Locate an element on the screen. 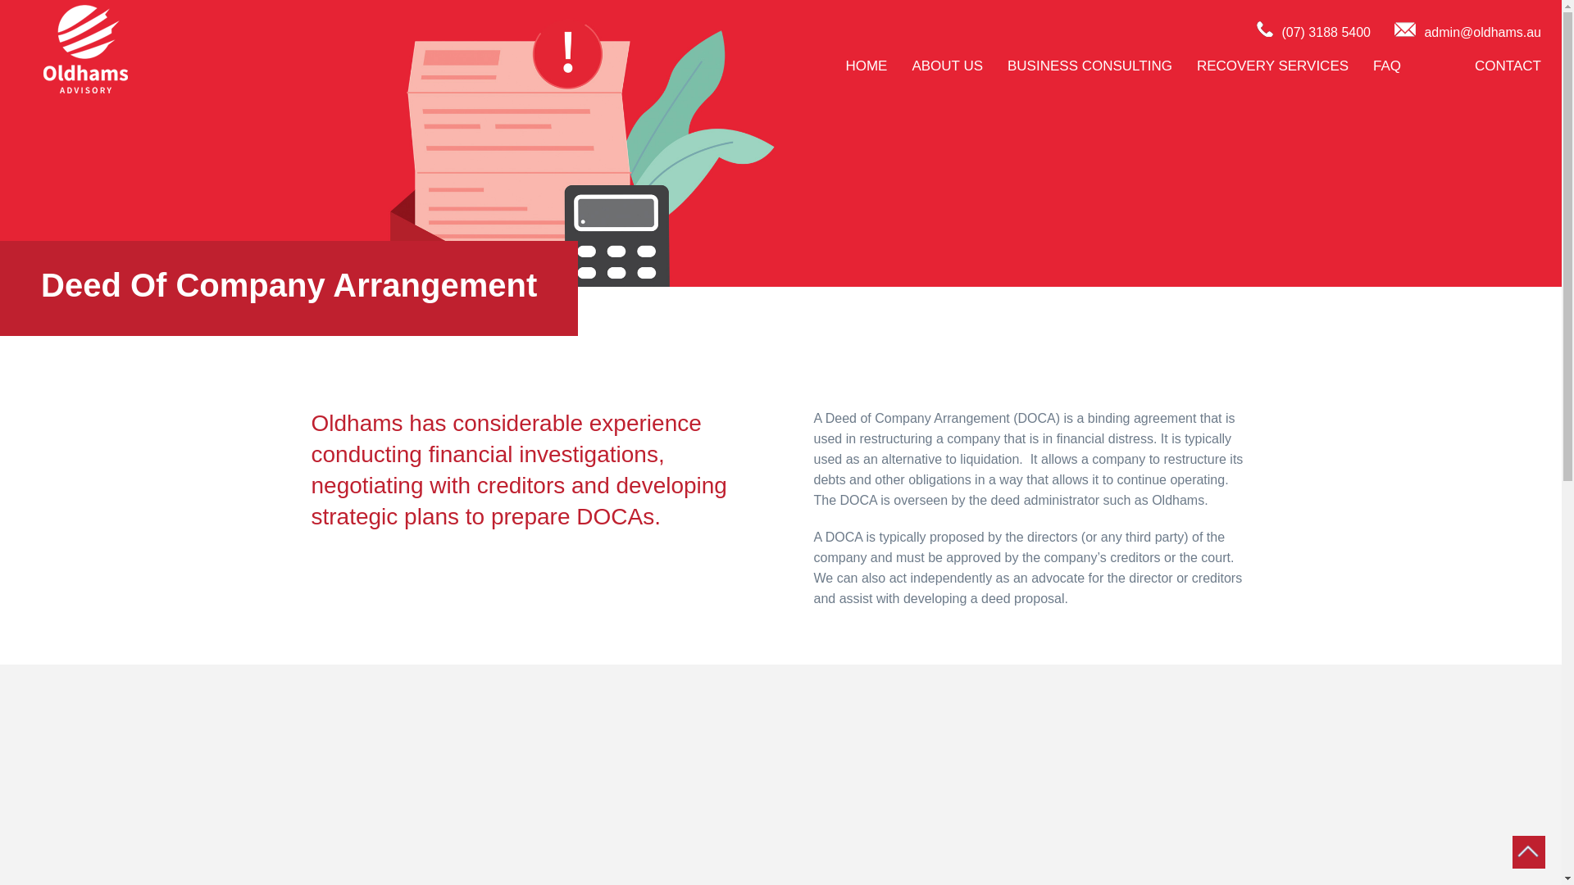  HOME is located at coordinates (876, 66).